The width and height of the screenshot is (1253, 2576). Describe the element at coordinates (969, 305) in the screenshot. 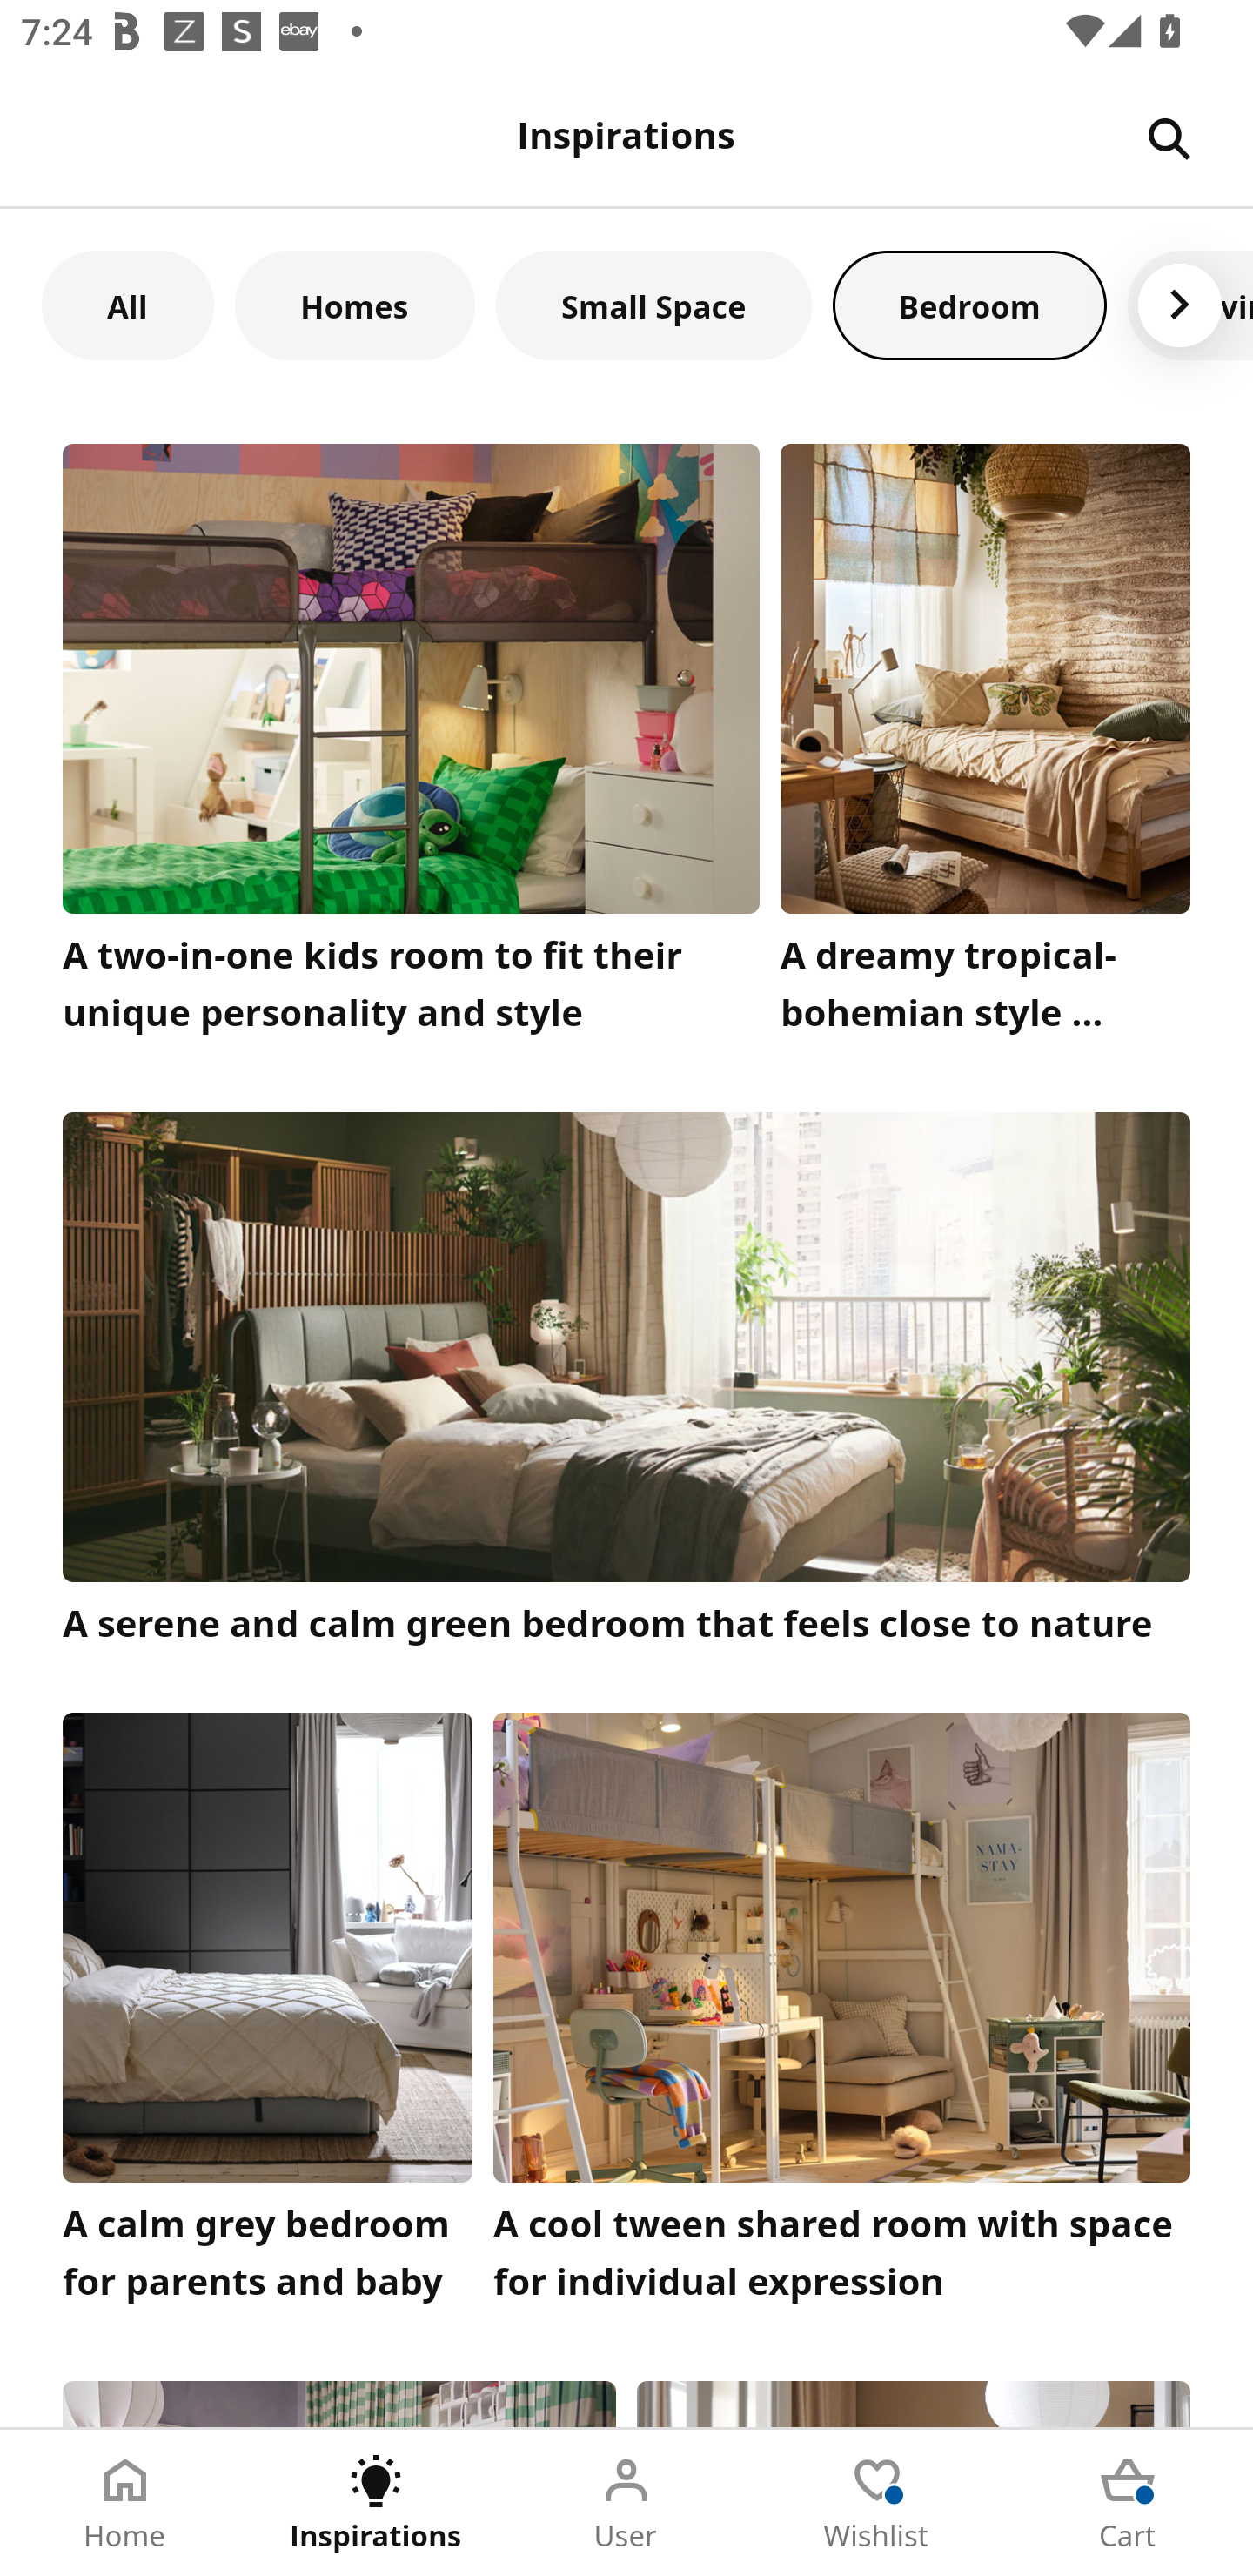

I see `Bedroom` at that location.